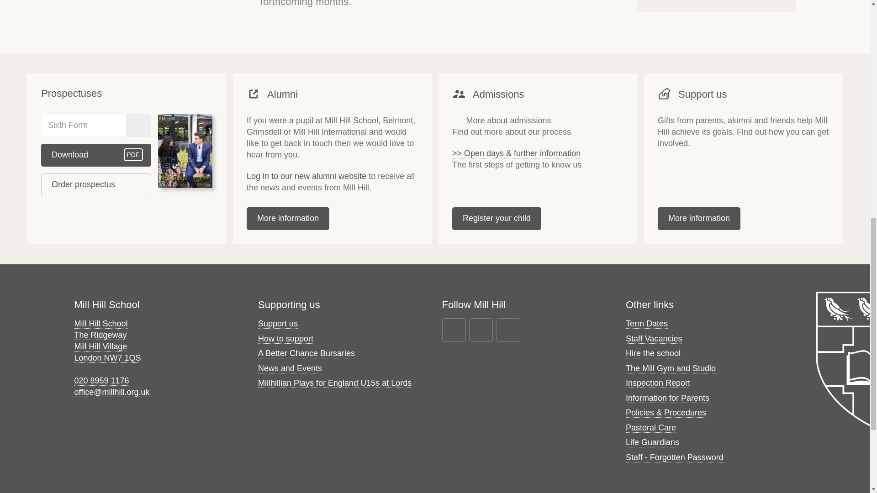 The width and height of the screenshot is (877, 493). Describe the element at coordinates (288, 218) in the screenshot. I see `More information` at that location.